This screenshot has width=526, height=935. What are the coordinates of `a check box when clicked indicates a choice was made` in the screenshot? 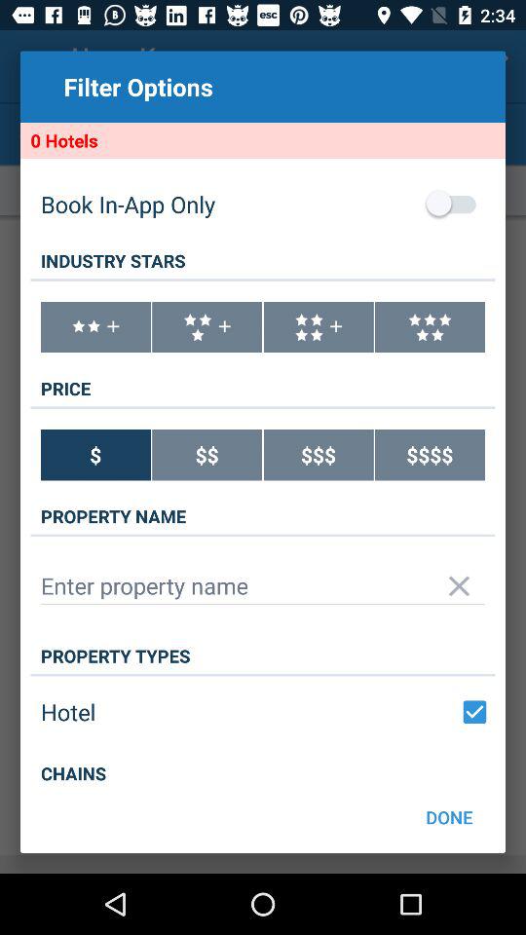 It's located at (474, 712).